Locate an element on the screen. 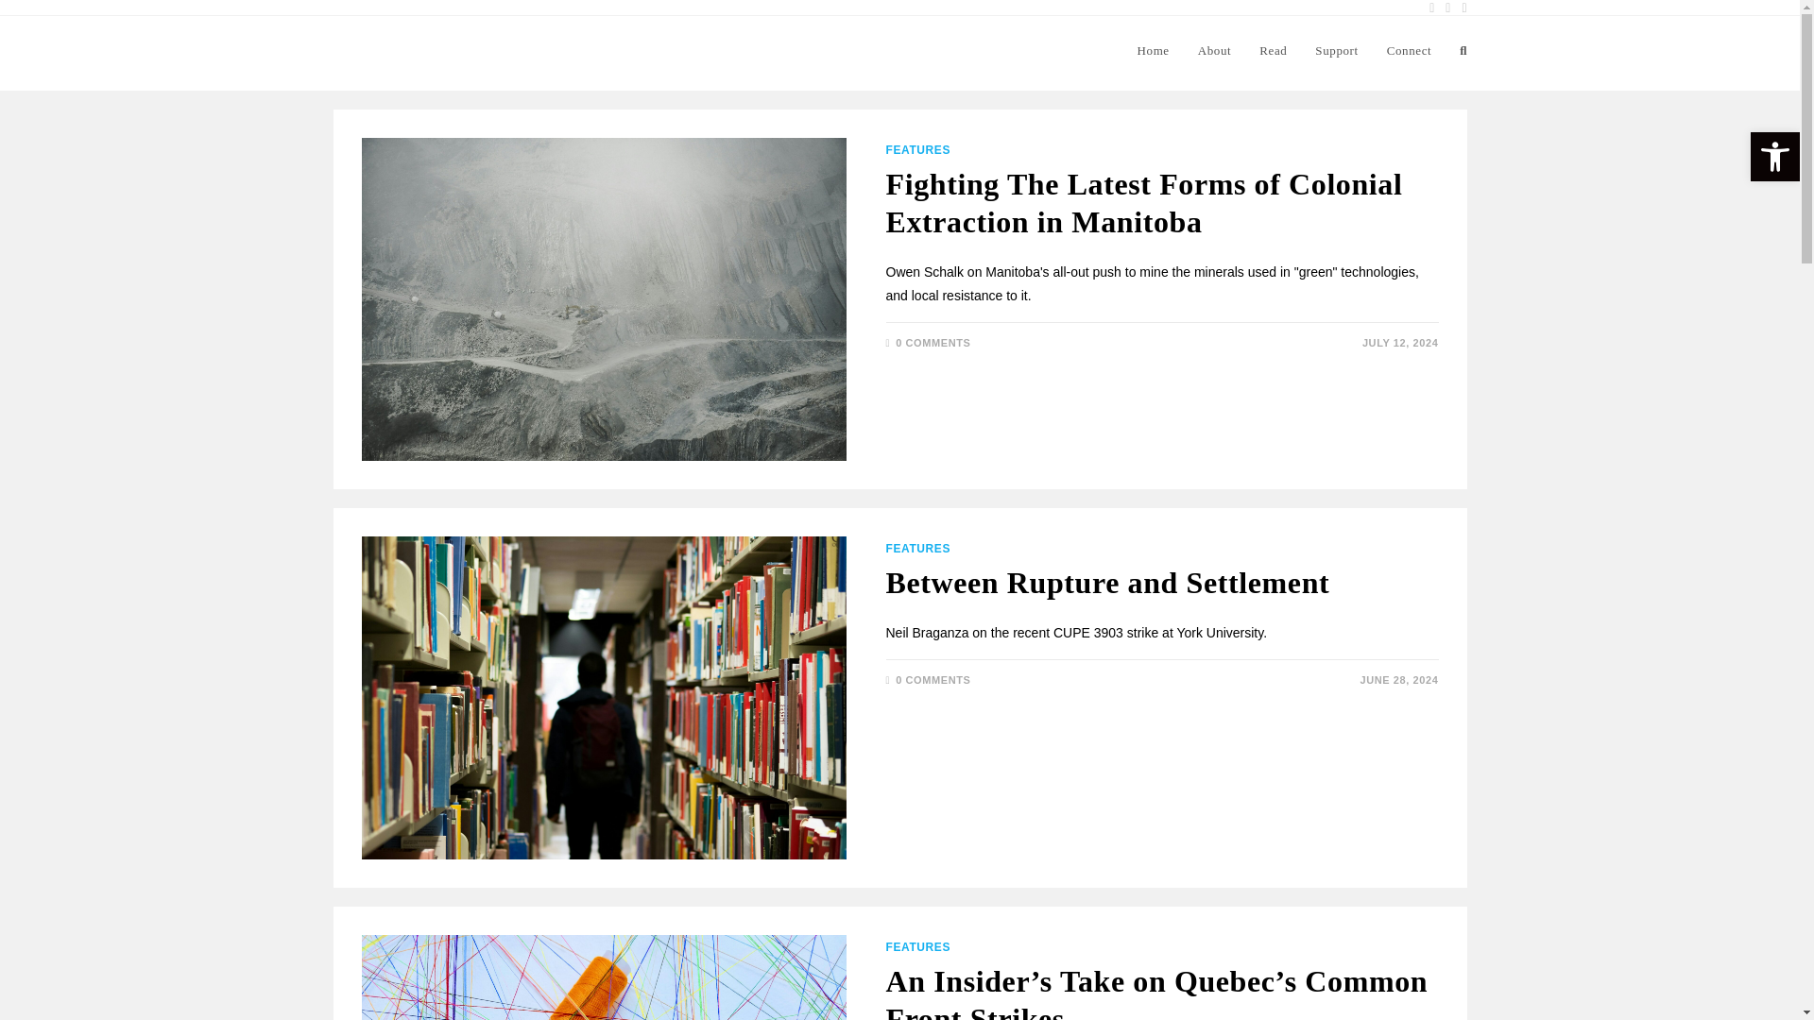 This screenshot has height=1020, width=1814. 0 COMMENTS is located at coordinates (933, 679).